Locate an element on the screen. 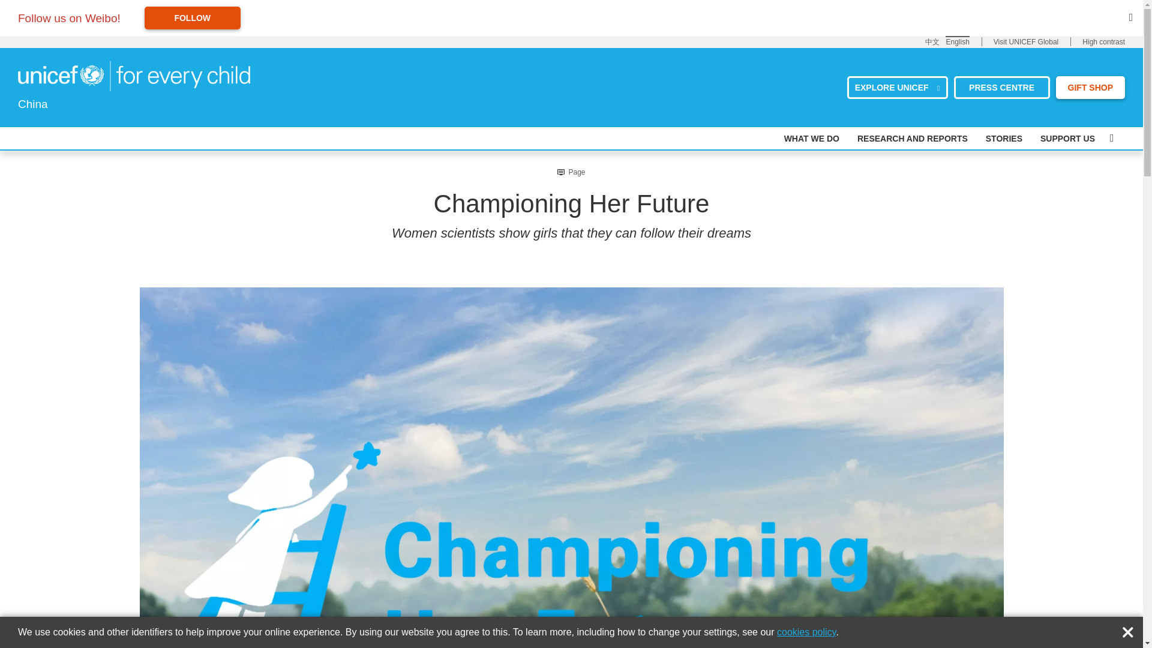  FOLLOW is located at coordinates (193, 17).